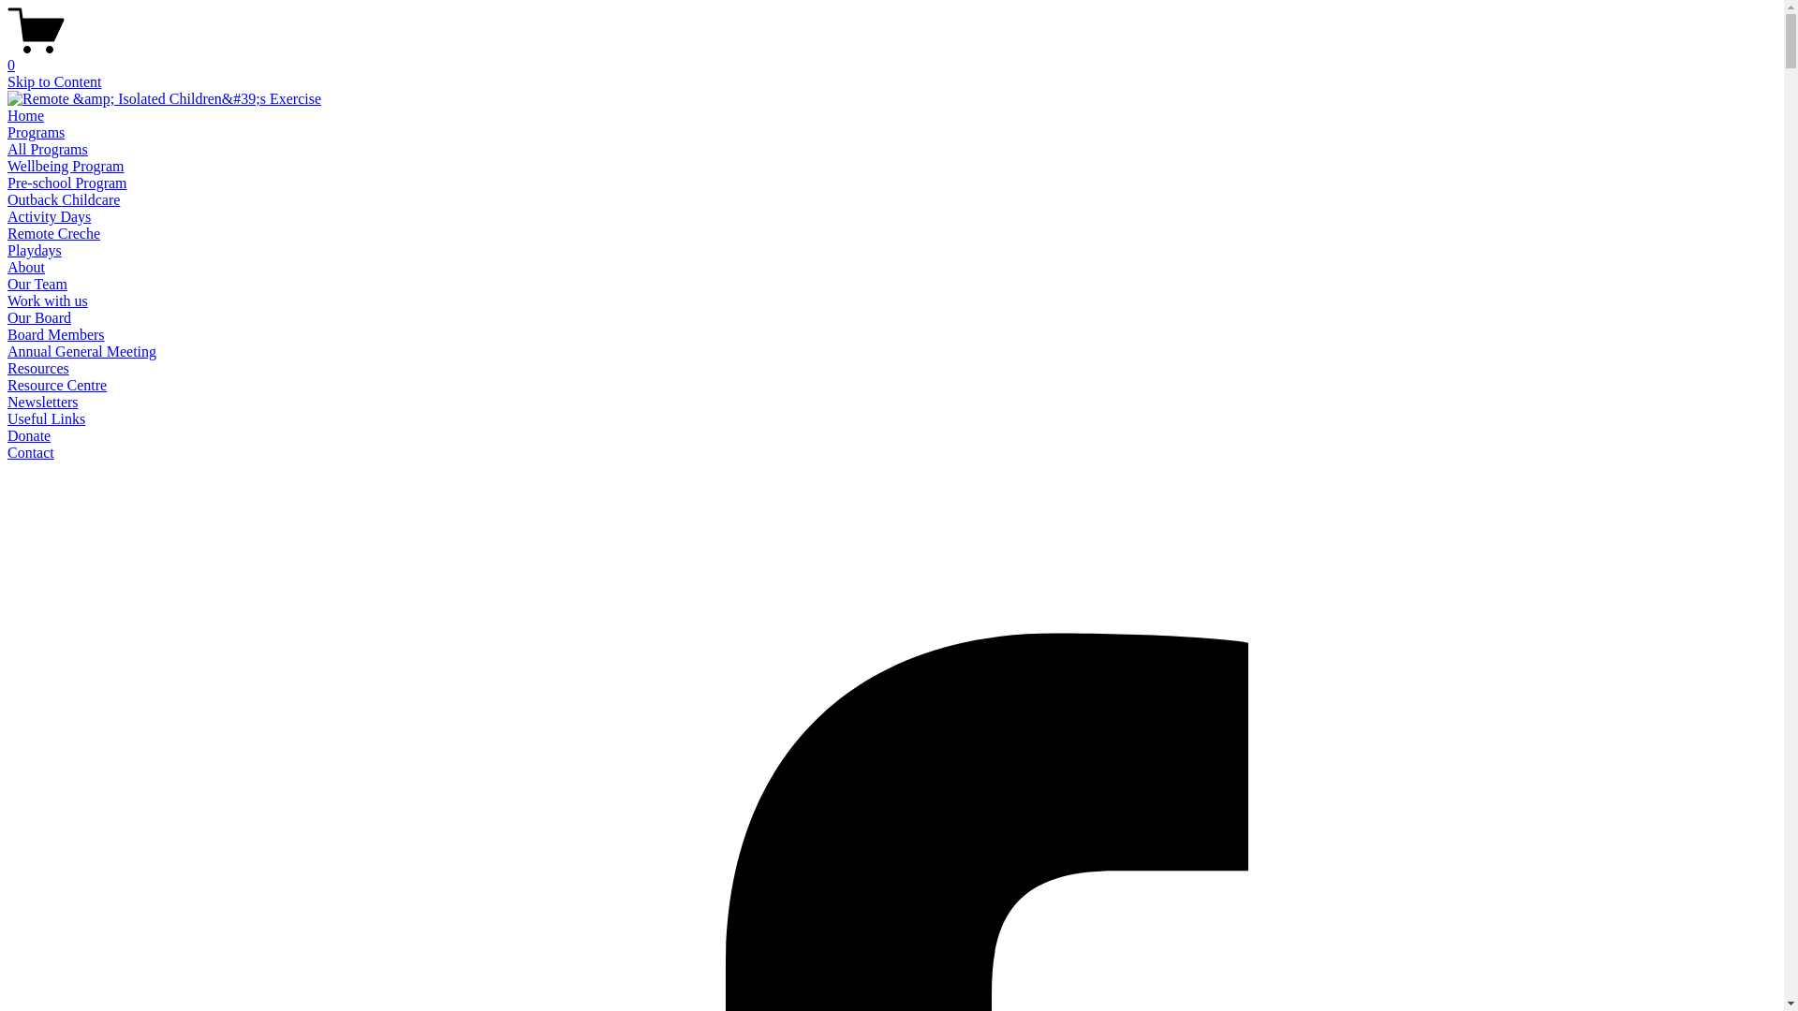 The image size is (1798, 1011). I want to click on Our Board, so click(39, 318).